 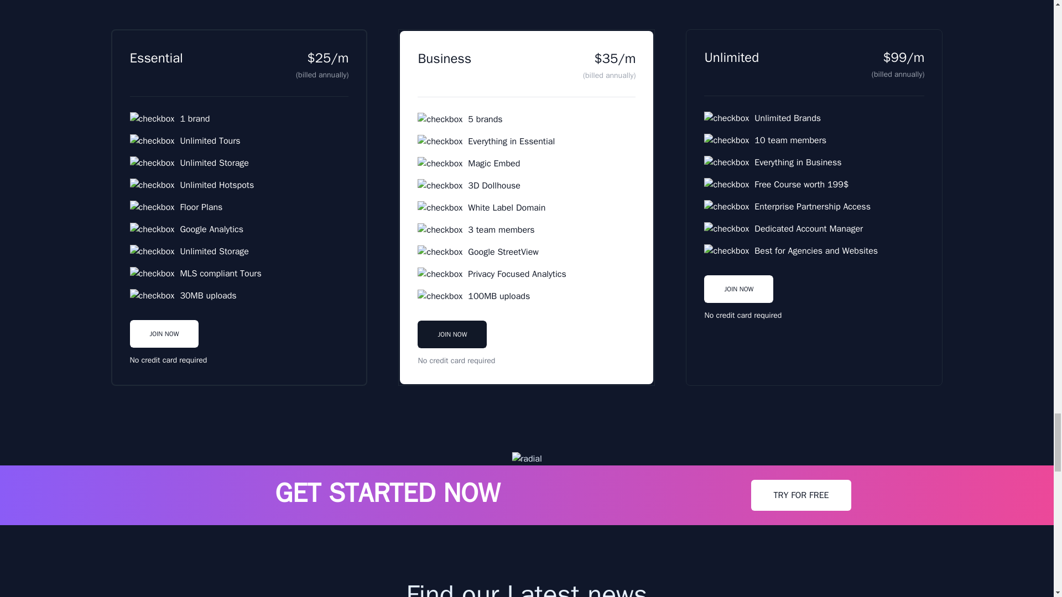 I want to click on JOIN NOW, so click(x=738, y=289).